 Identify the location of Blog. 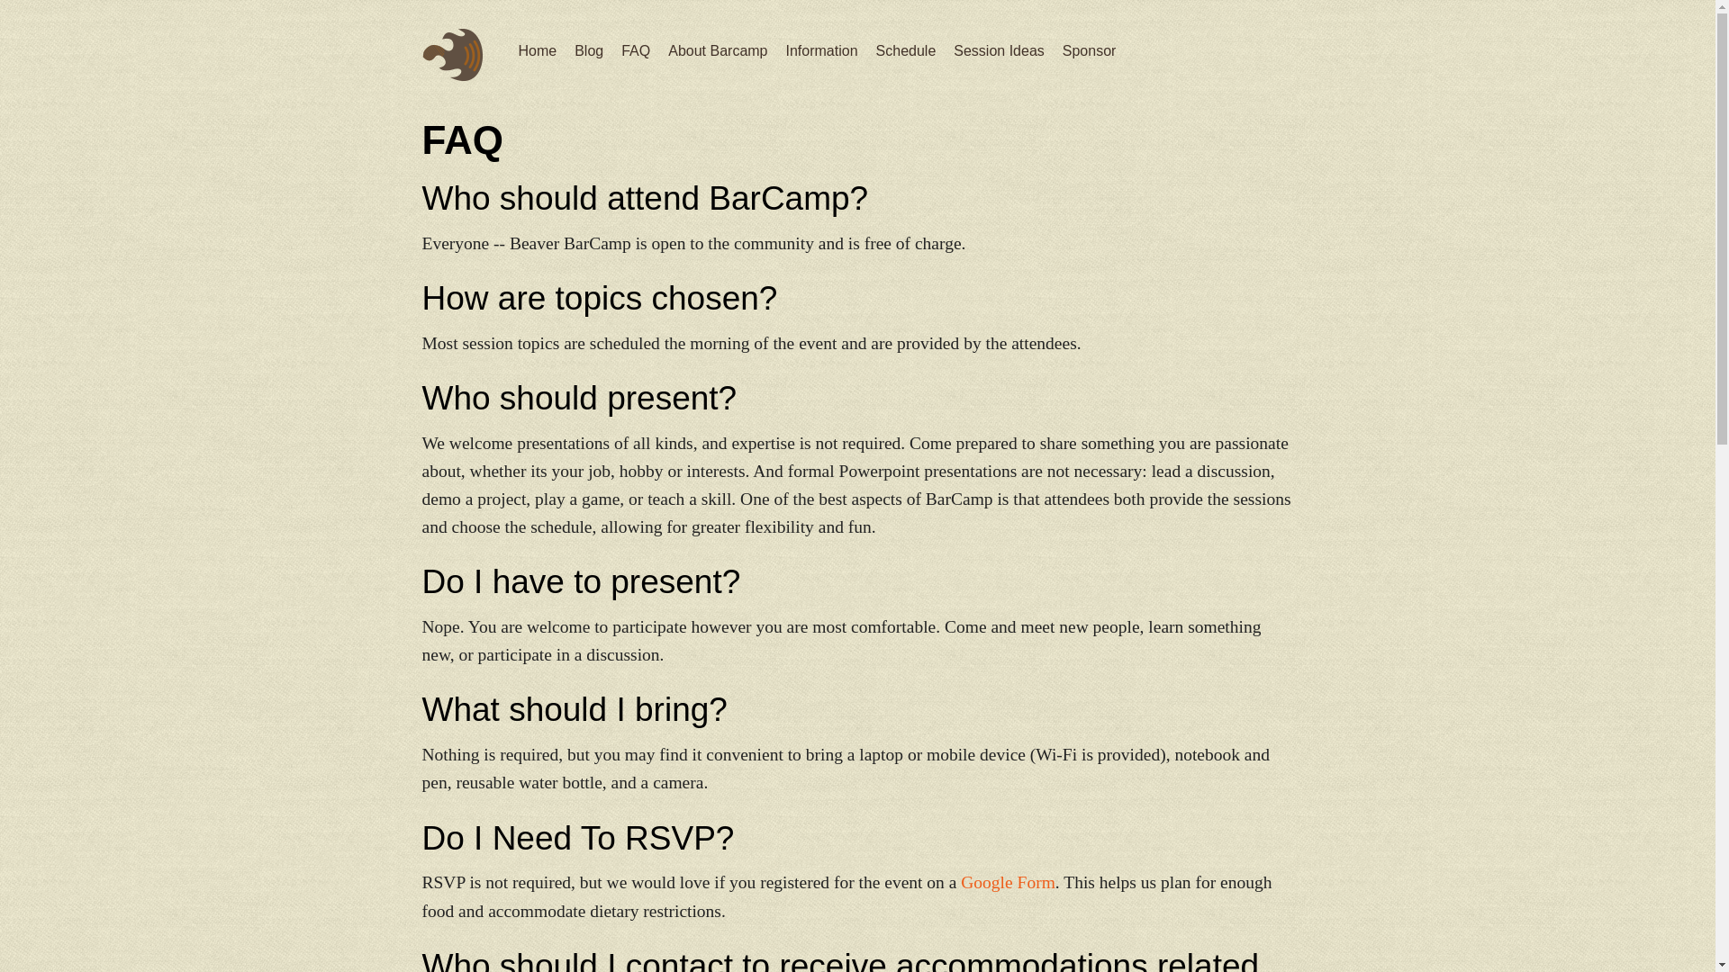
(589, 50).